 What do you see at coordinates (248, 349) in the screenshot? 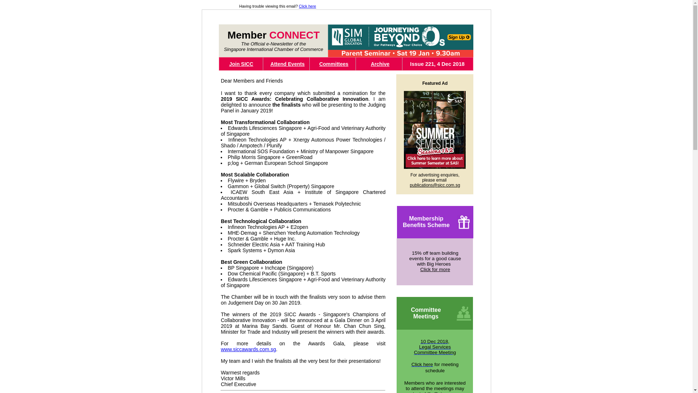
I see `www.siccawards.com.sg` at bounding box center [248, 349].